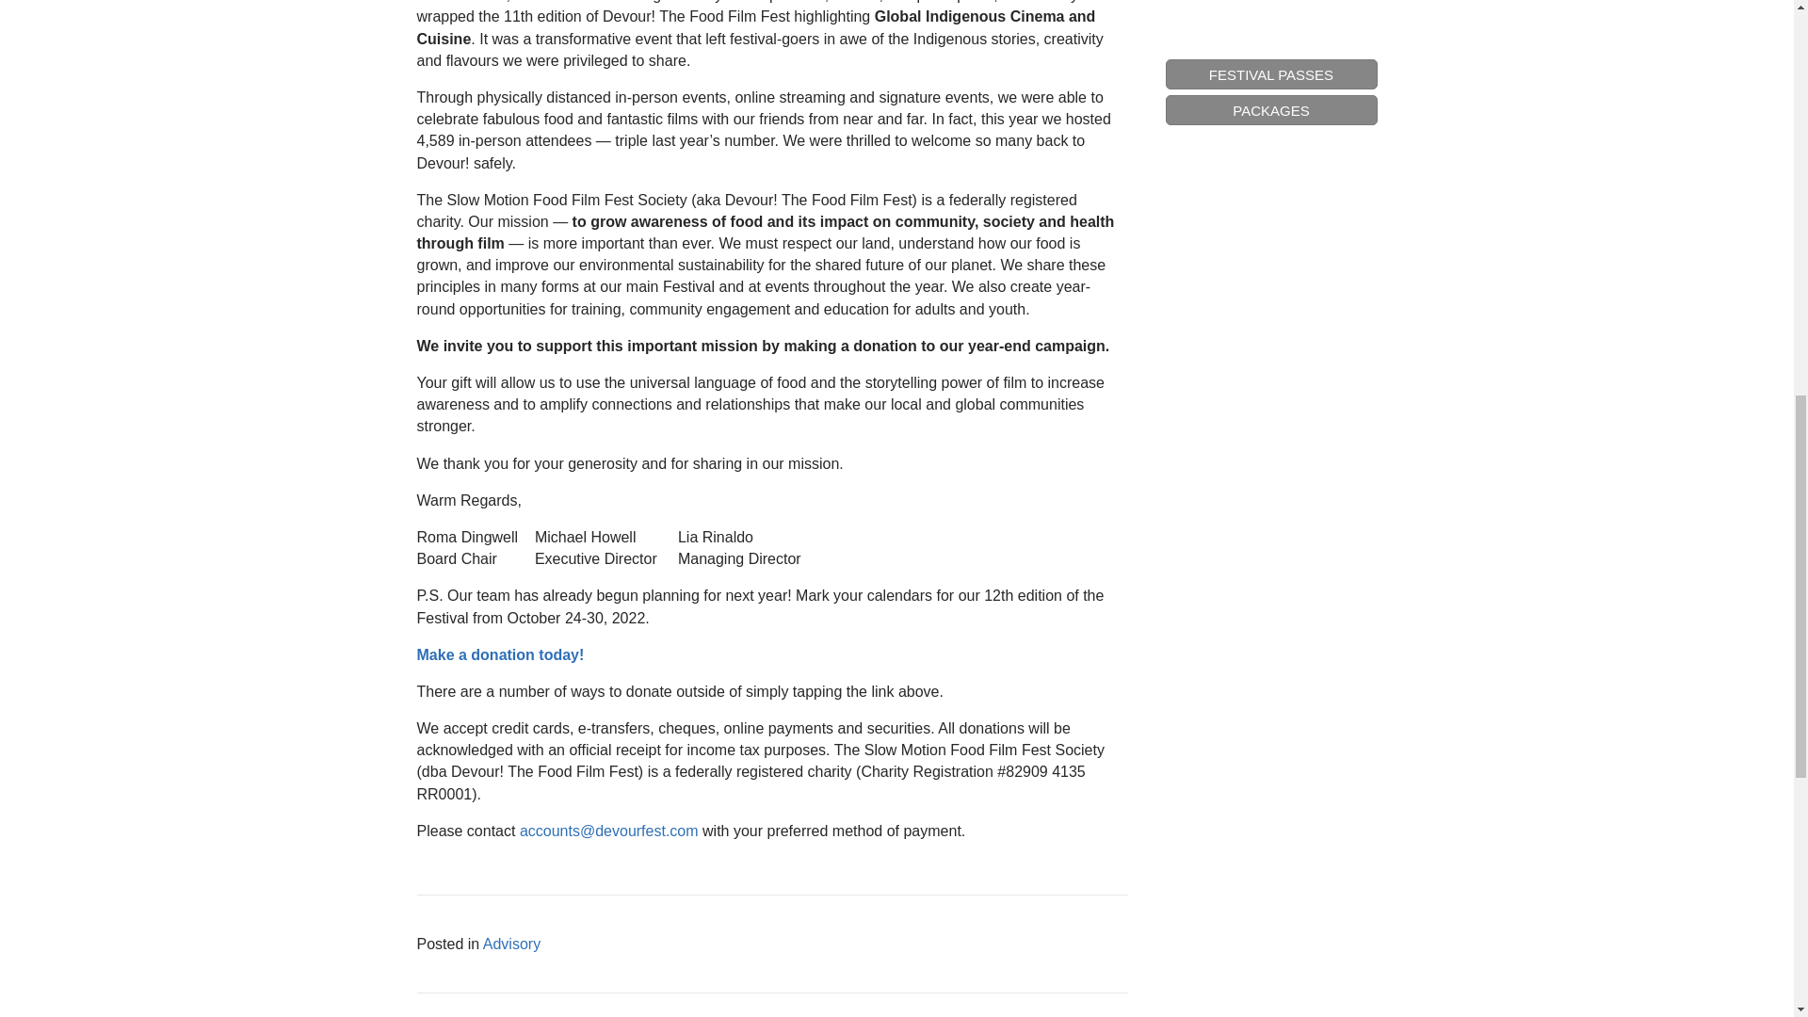 This screenshot has height=1017, width=1808. What do you see at coordinates (1271, 38) in the screenshot?
I see `PACKAGES` at bounding box center [1271, 38].